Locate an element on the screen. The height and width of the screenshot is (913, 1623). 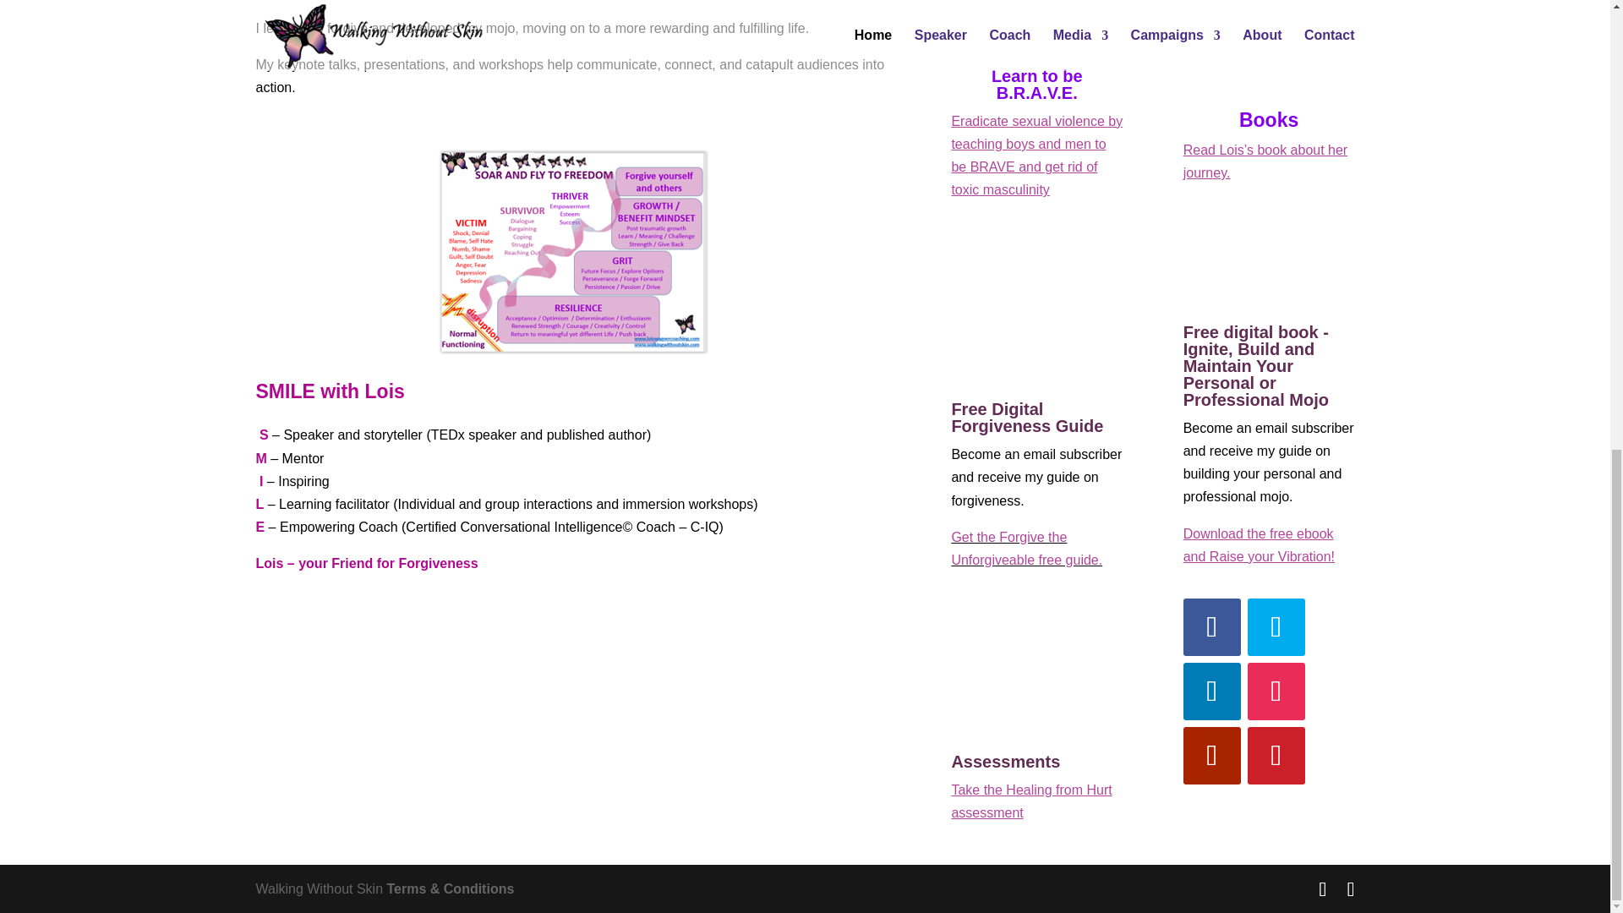
Assessments is located at coordinates (1005, 761).